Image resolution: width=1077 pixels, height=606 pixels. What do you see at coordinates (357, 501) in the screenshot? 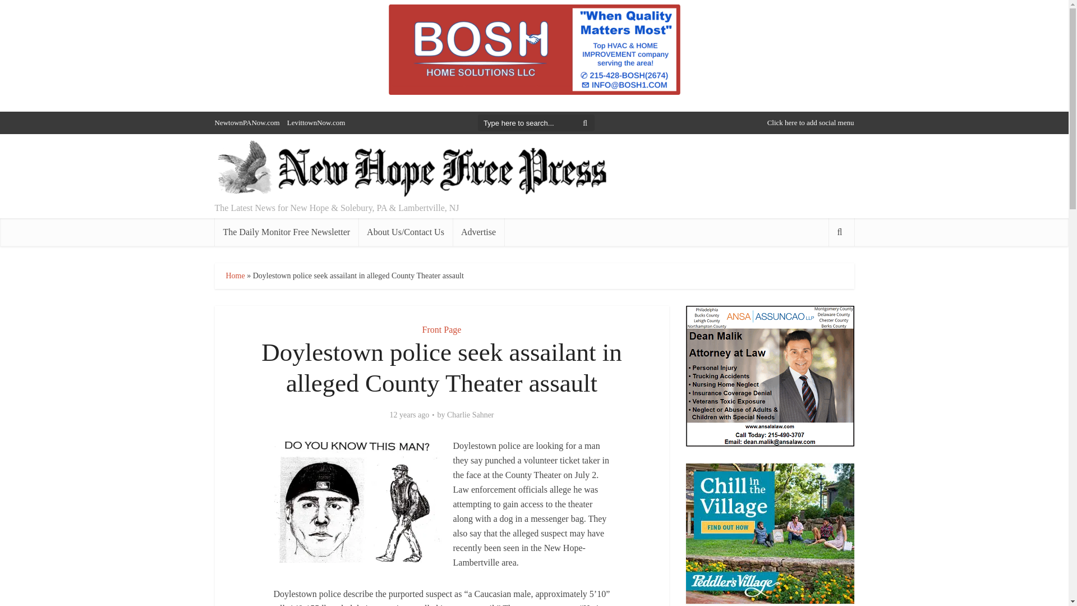
I see `sketch` at bounding box center [357, 501].